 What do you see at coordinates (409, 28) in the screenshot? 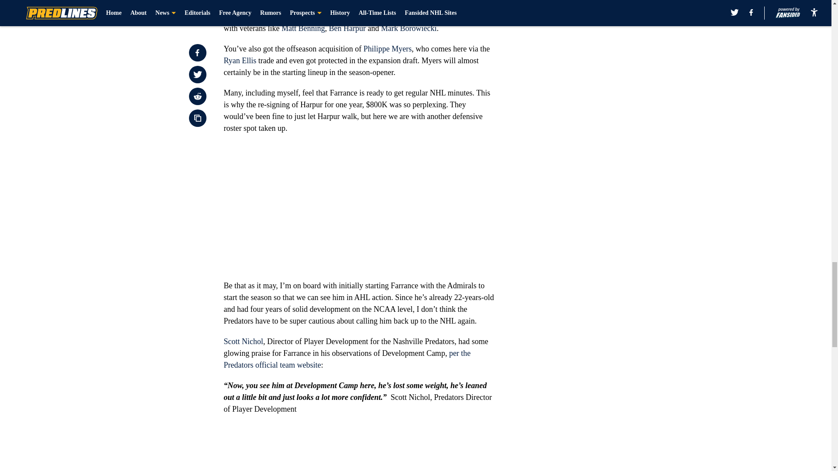
I see `Mark Borowiecki` at bounding box center [409, 28].